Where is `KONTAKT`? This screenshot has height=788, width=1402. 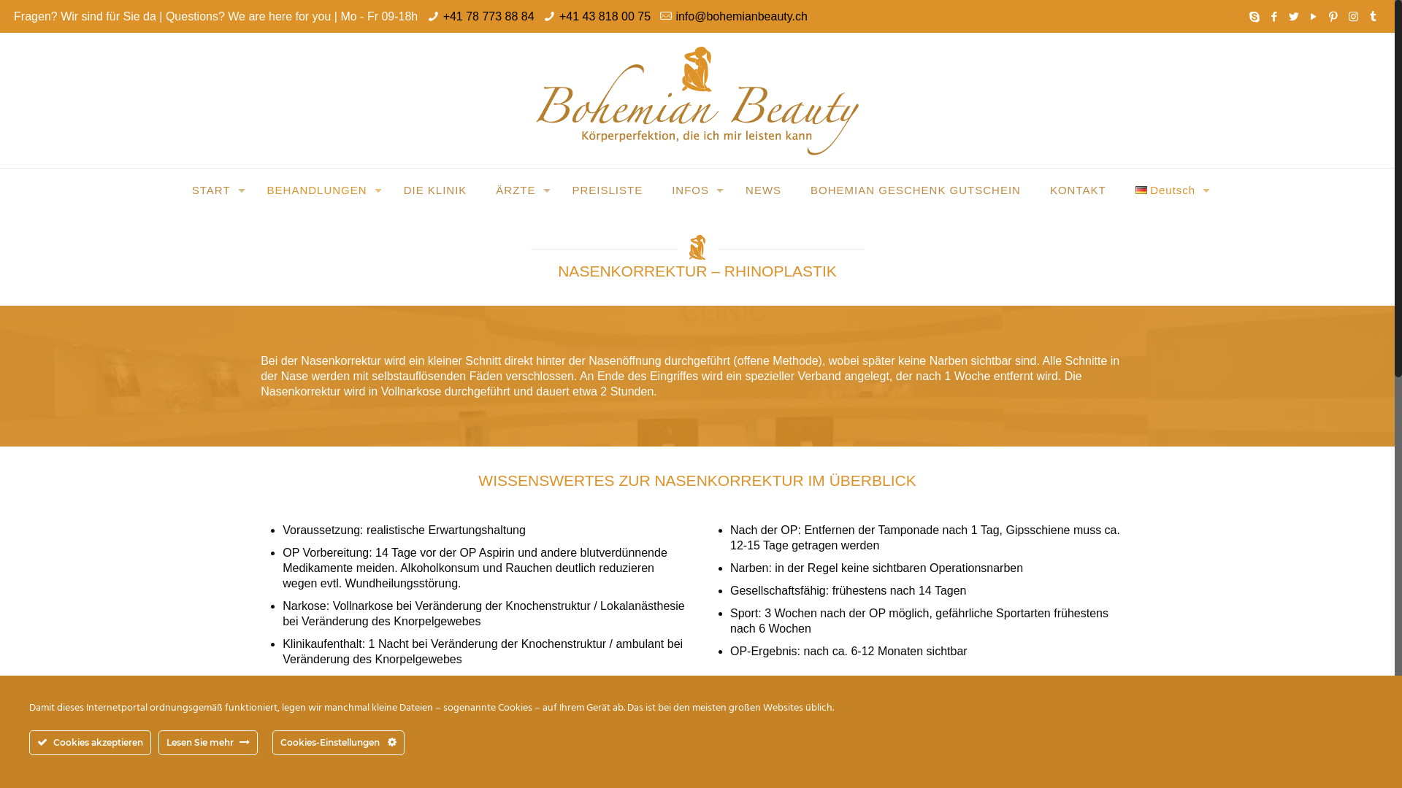
KONTAKT is located at coordinates (1078, 190).